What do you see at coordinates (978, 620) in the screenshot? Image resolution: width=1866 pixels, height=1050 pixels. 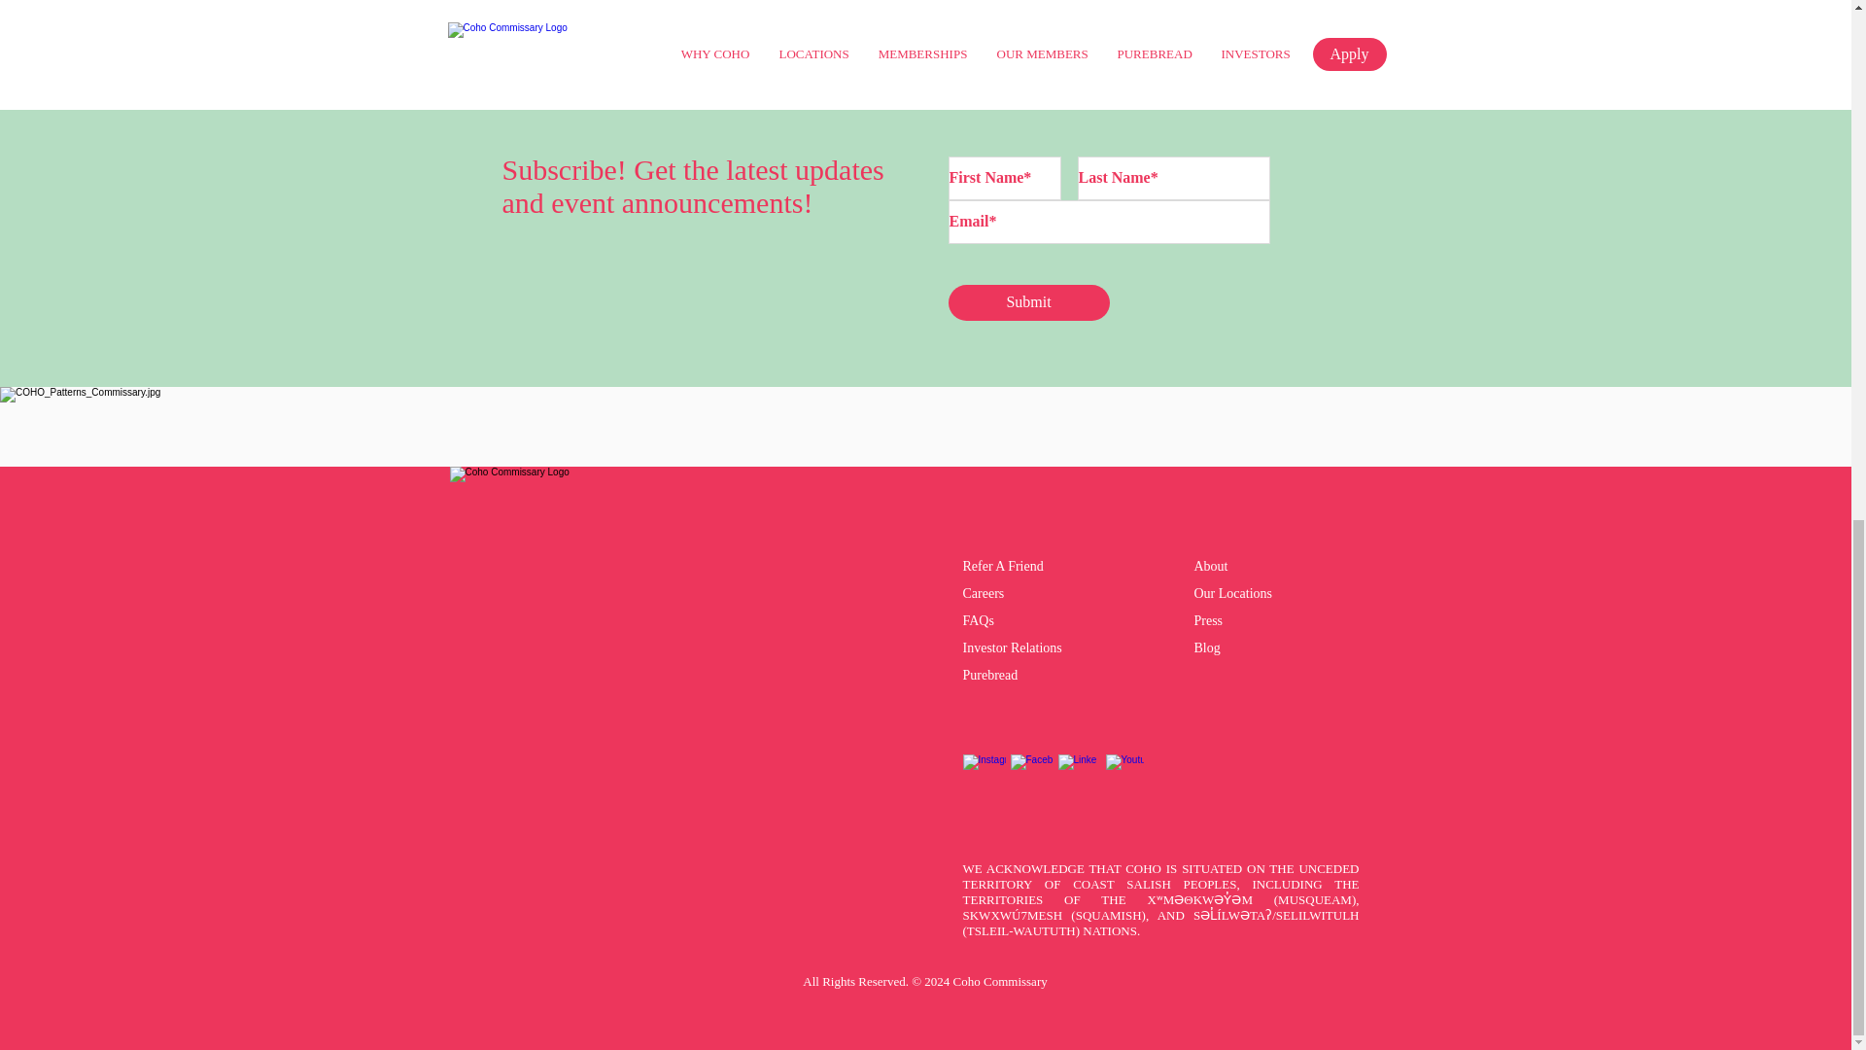 I see `FAQs` at bounding box center [978, 620].